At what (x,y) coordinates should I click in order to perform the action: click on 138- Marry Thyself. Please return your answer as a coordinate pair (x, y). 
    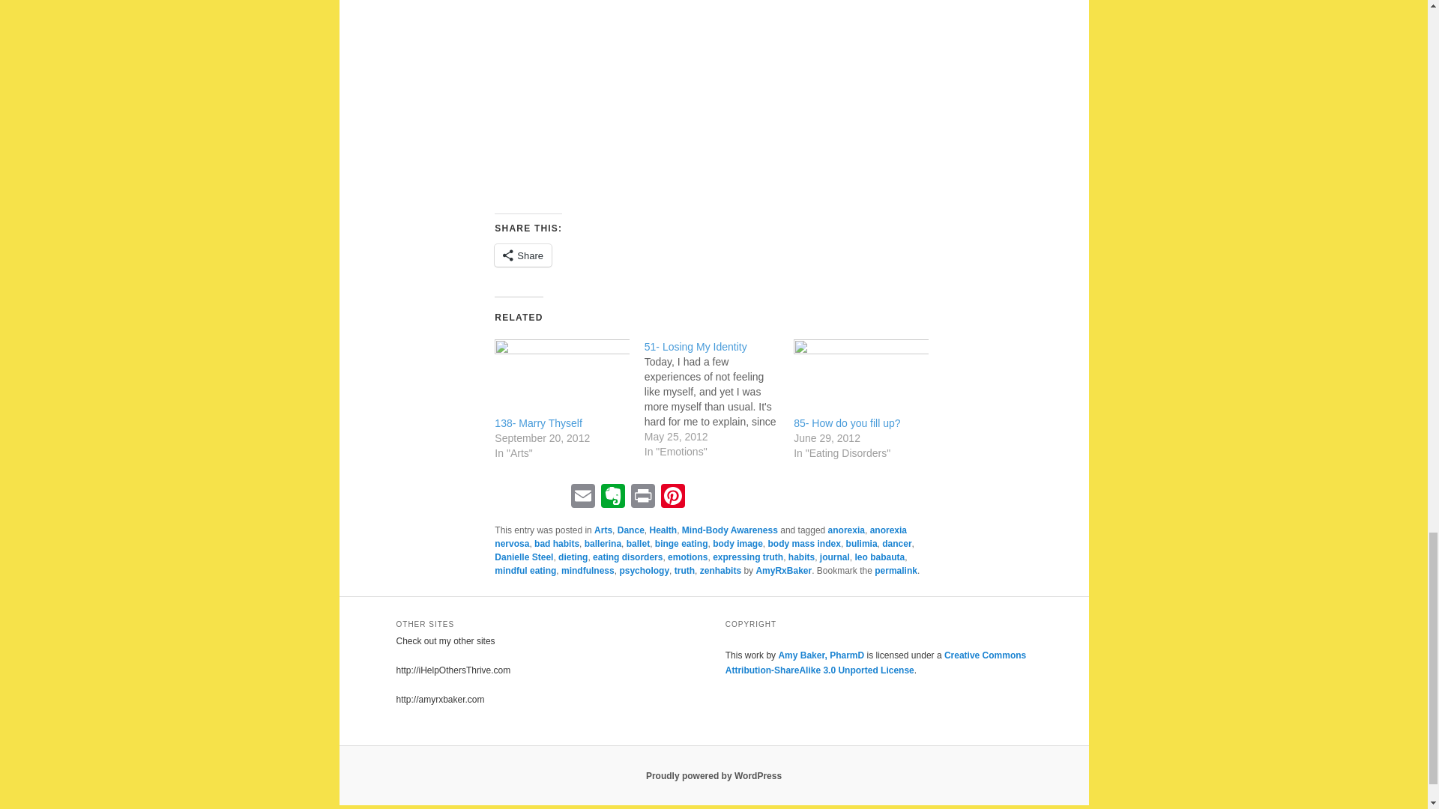
    Looking at the image, I should click on (538, 423).